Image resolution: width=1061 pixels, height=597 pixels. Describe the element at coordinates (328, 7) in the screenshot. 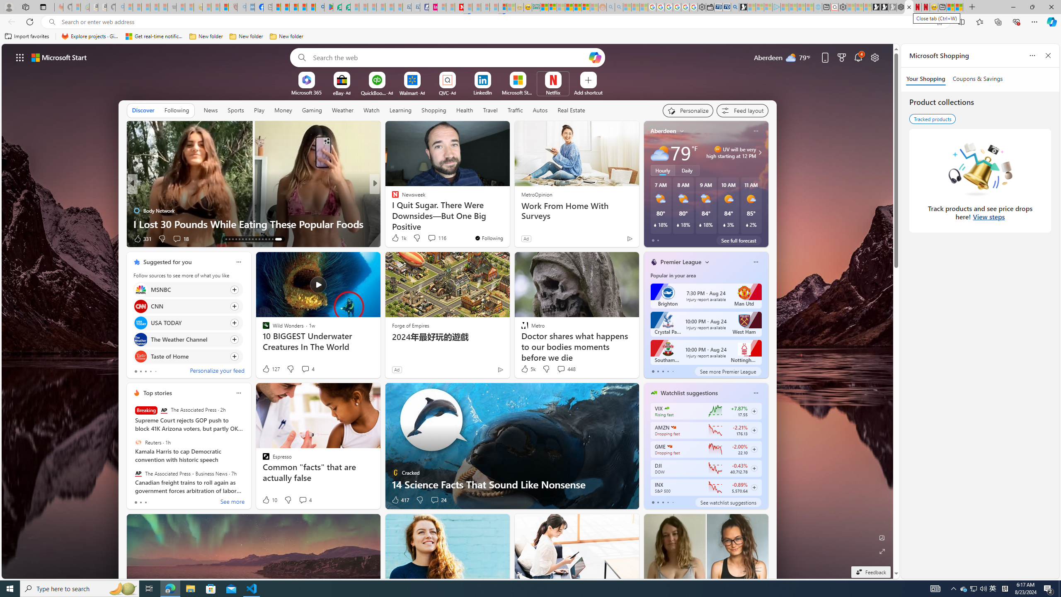

I see `Bluey: Let's Play! - Apps on Google Play` at that location.